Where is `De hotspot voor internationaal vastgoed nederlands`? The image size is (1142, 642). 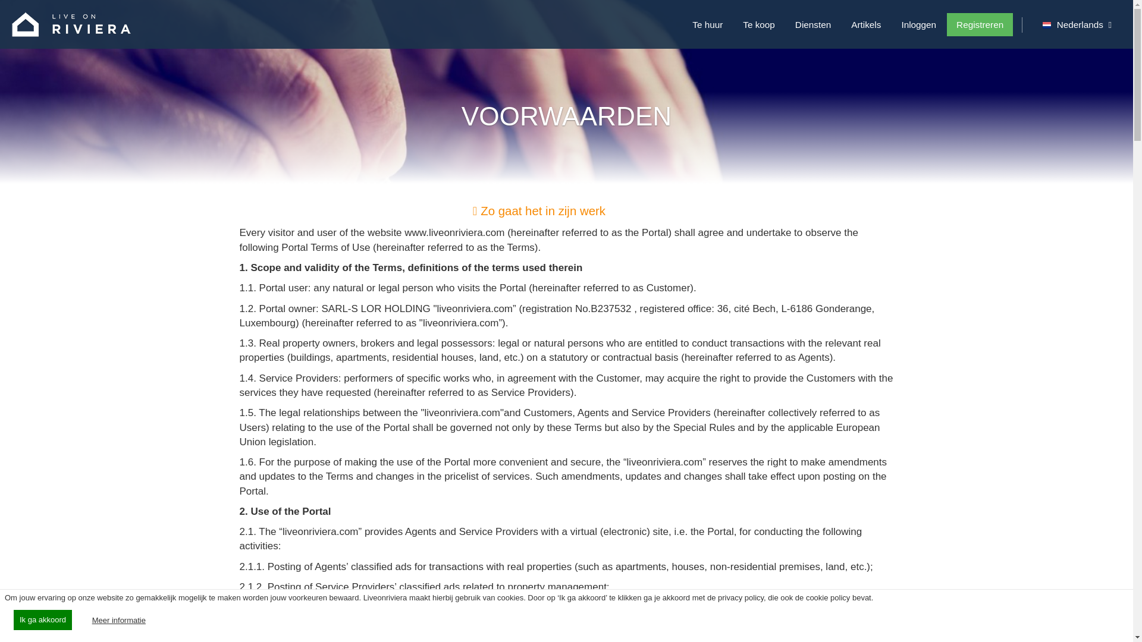 De hotspot voor internationaal vastgoed nederlands is located at coordinates (1047, 25).